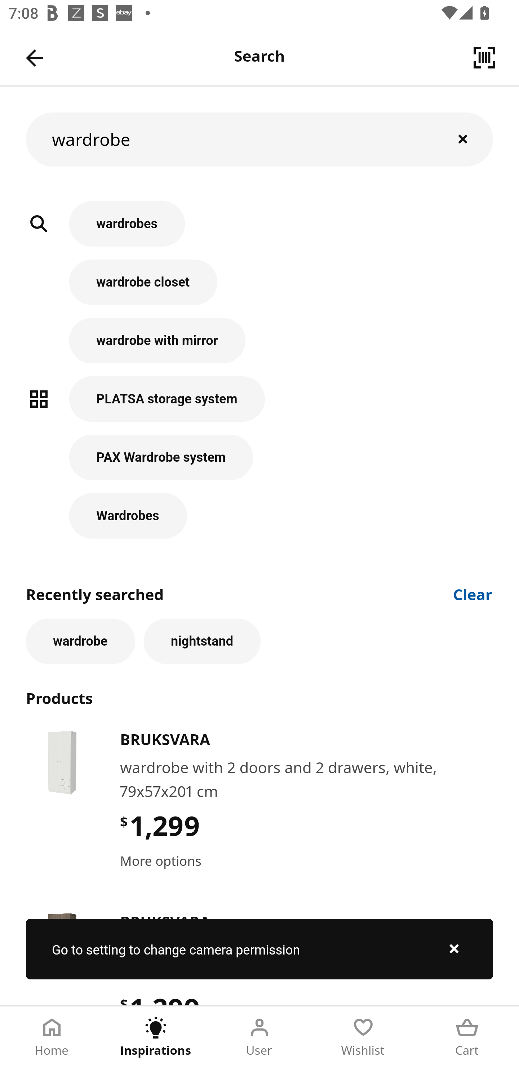 The width and height of the screenshot is (519, 1067). I want to click on nightstand, so click(202, 641).